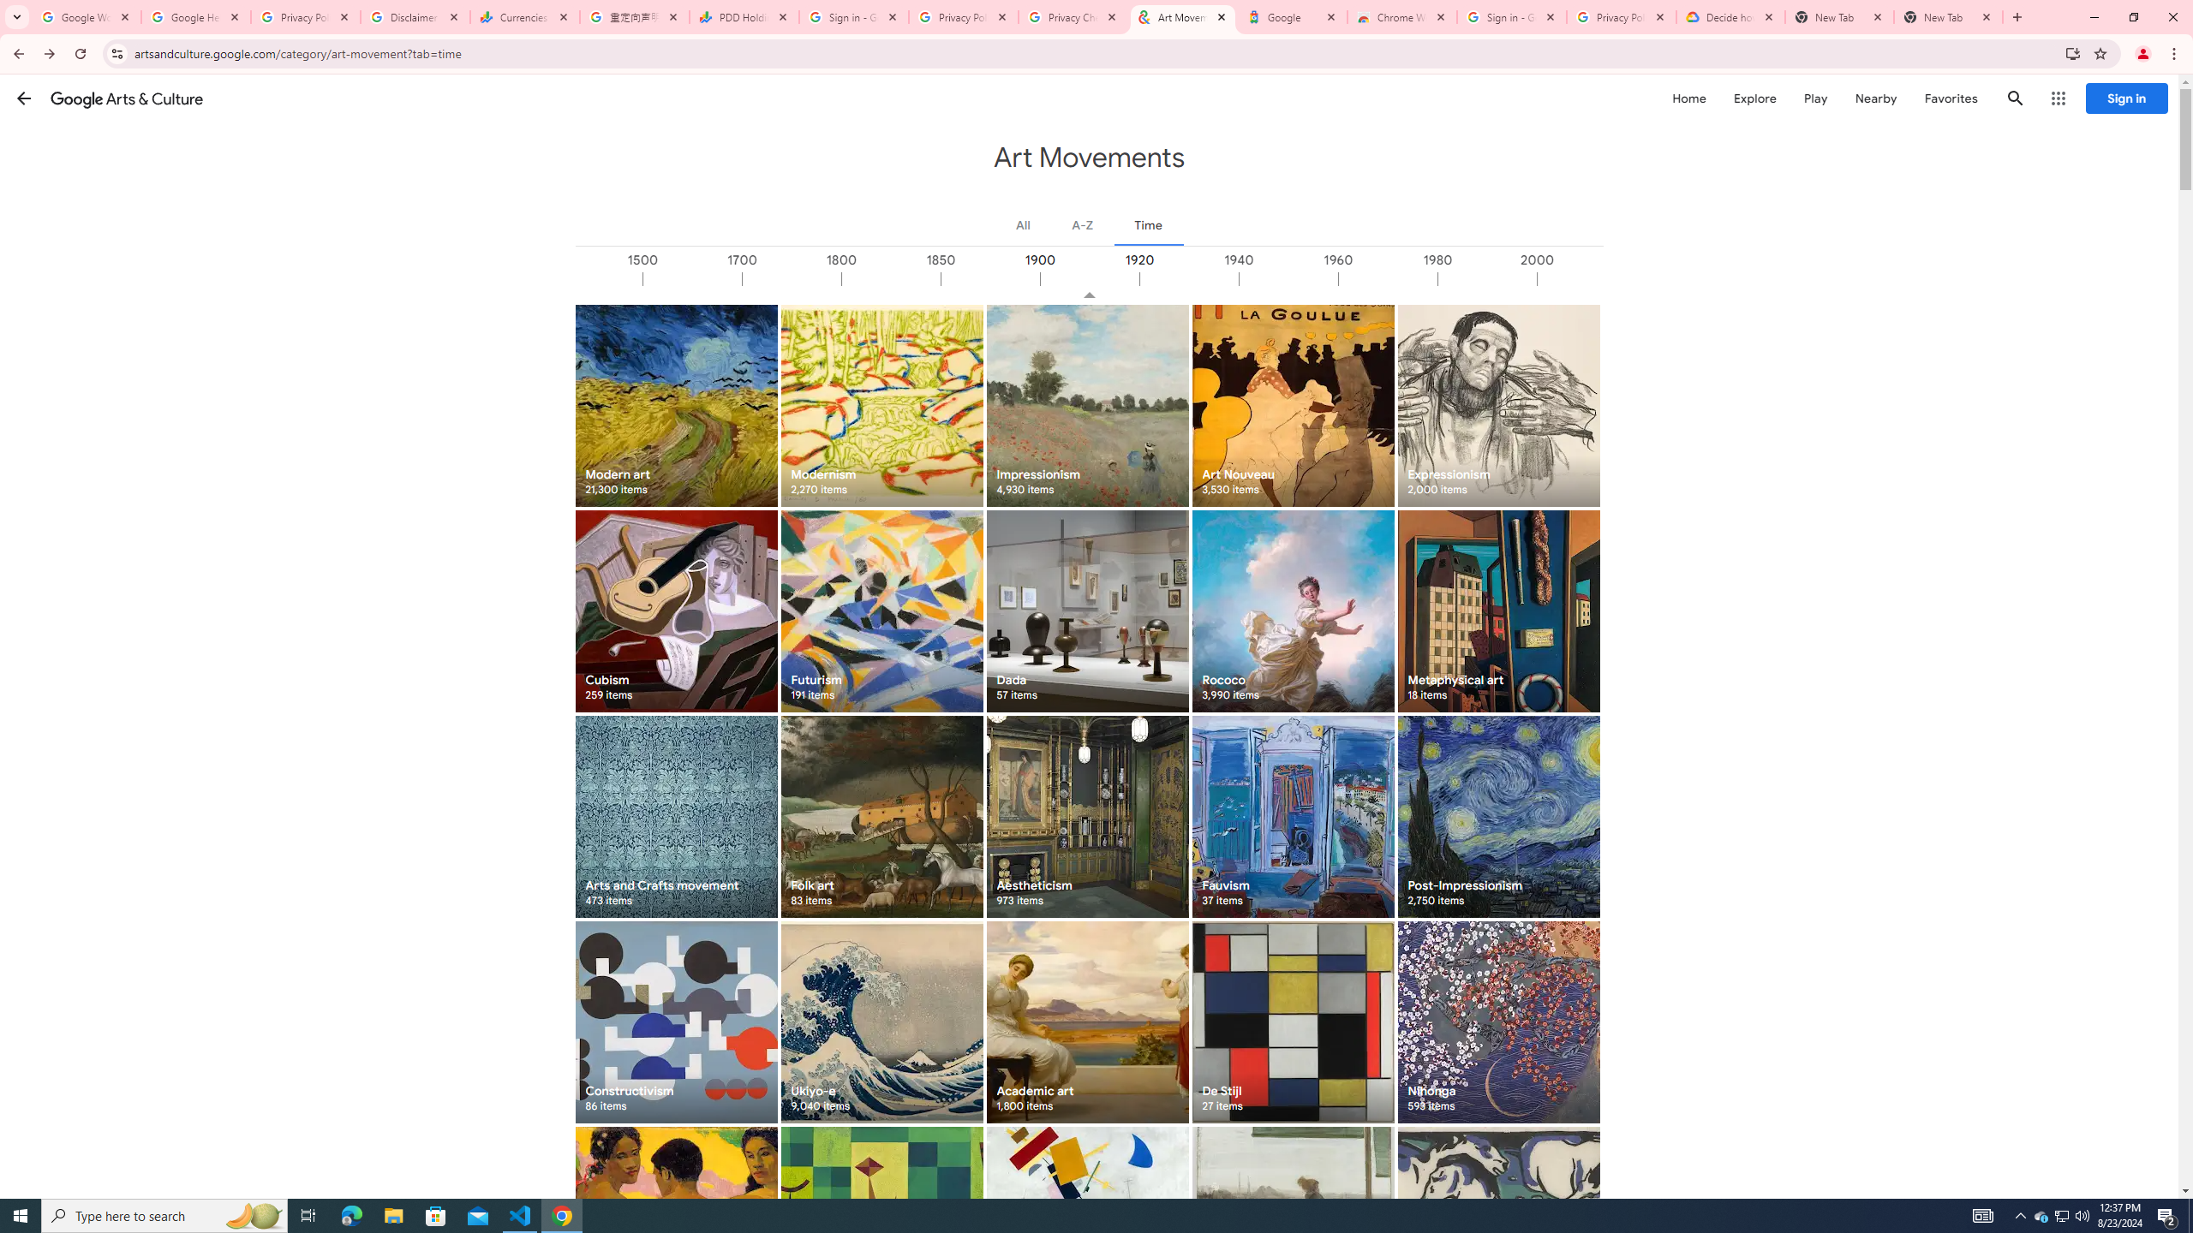 Image resolution: width=2193 pixels, height=1233 pixels. Describe the element at coordinates (881, 817) in the screenshot. I see `Folk art 83 items` at that location.